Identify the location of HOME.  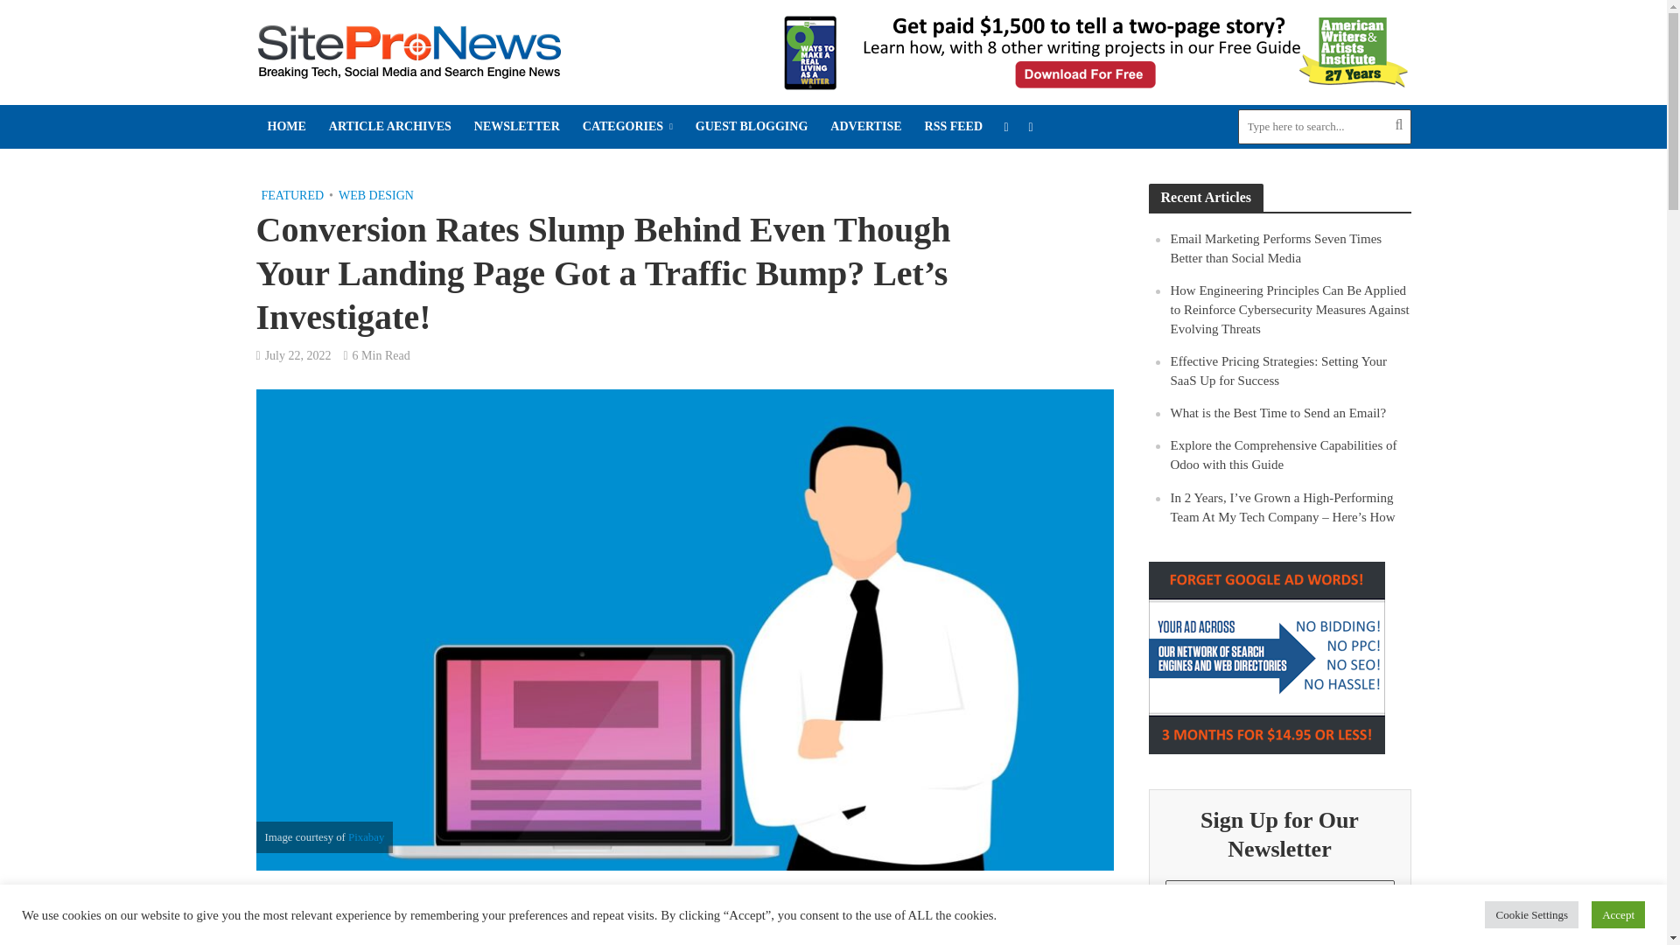
(285, 126).